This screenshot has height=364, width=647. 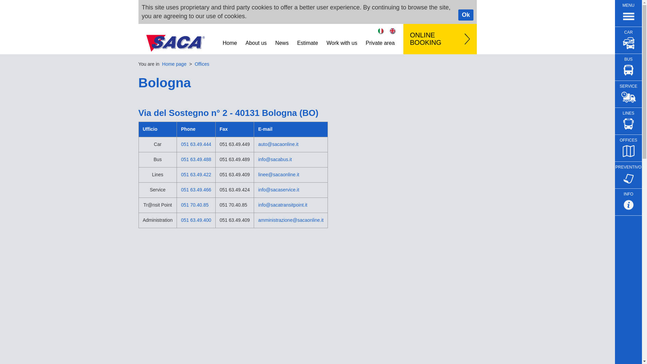 What do you see at coordinates (439, 39) in the screenshot?
I see `ONLINE BOOKING` at bounding box center [439, 39].